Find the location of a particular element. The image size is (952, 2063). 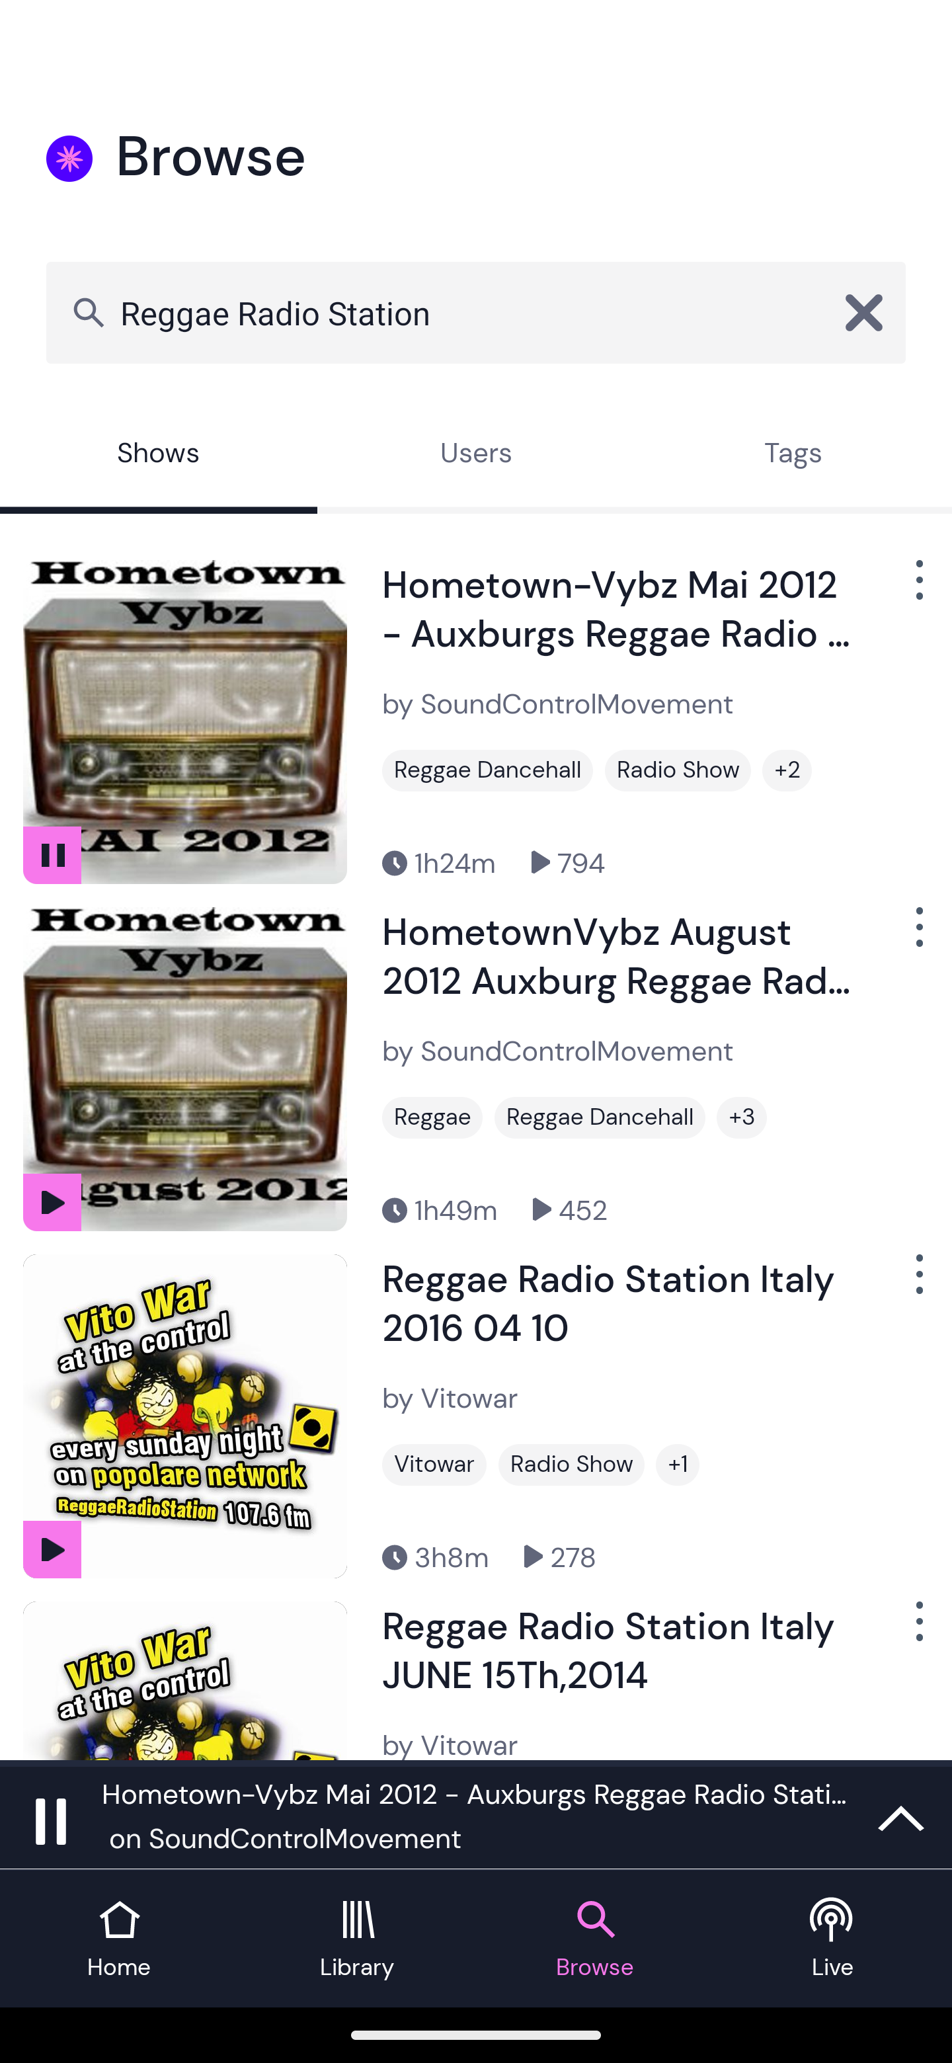

Browse tab Browse is located at coordinates (595, 1939).